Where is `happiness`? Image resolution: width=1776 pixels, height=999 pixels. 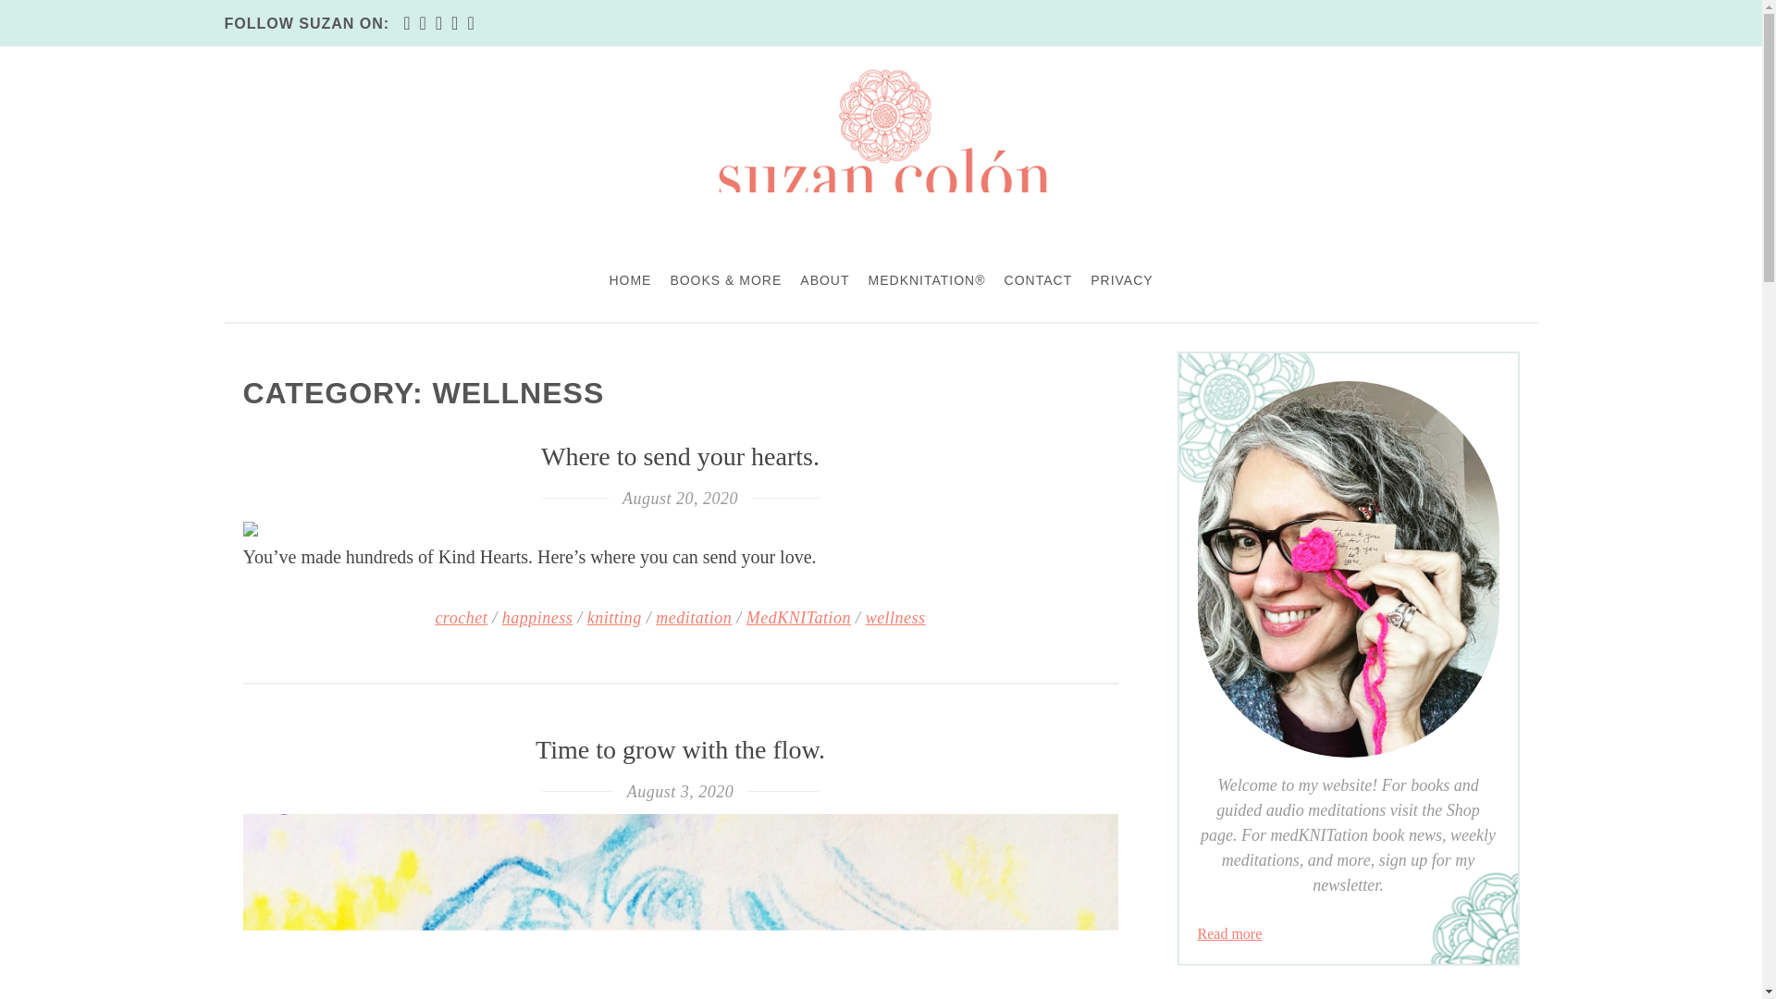
happiness is located at coordinates (538, 618).